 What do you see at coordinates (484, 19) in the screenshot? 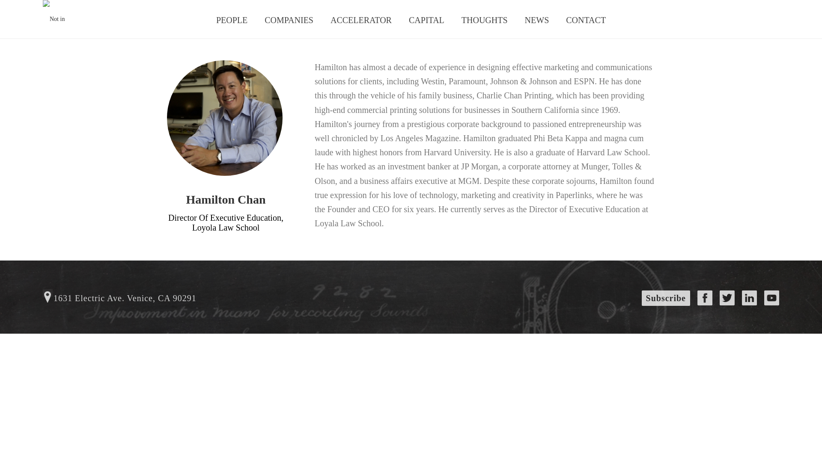
I see `THOUGHTS` at bounding box center [484, 19].